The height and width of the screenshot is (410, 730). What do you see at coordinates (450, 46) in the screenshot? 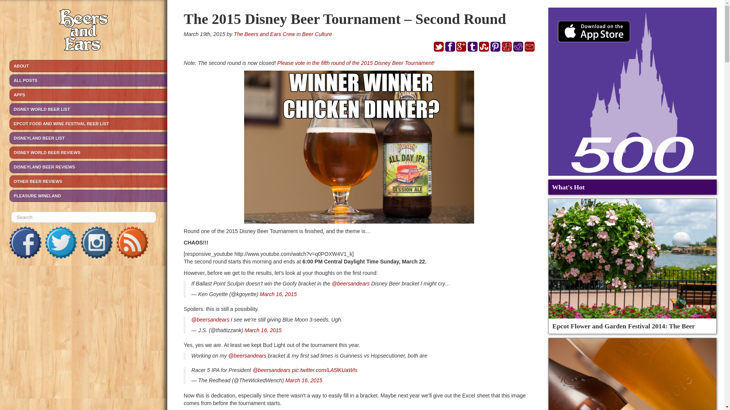
I see `Share on Facebook` at bounding box center [450, 46].